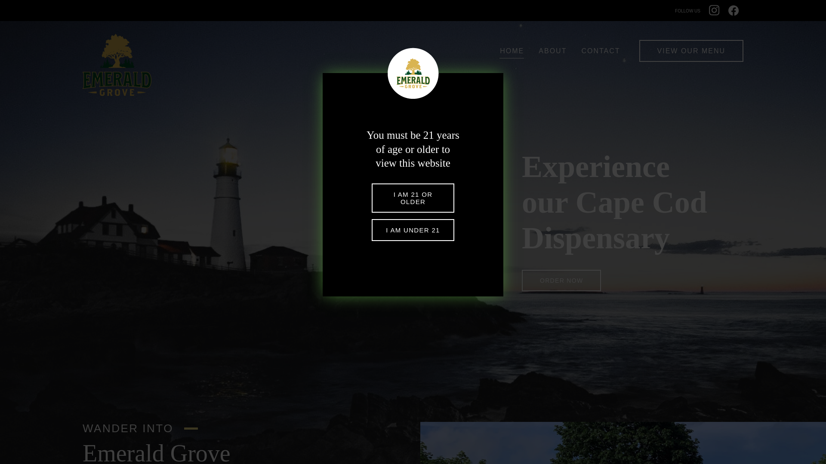 The height and width of the screenshot is (464, 826). What do you see at coordinates (691, 51) in the screenshot?
I see `VIEW OUR MENU` at bounding box center [691, 51].